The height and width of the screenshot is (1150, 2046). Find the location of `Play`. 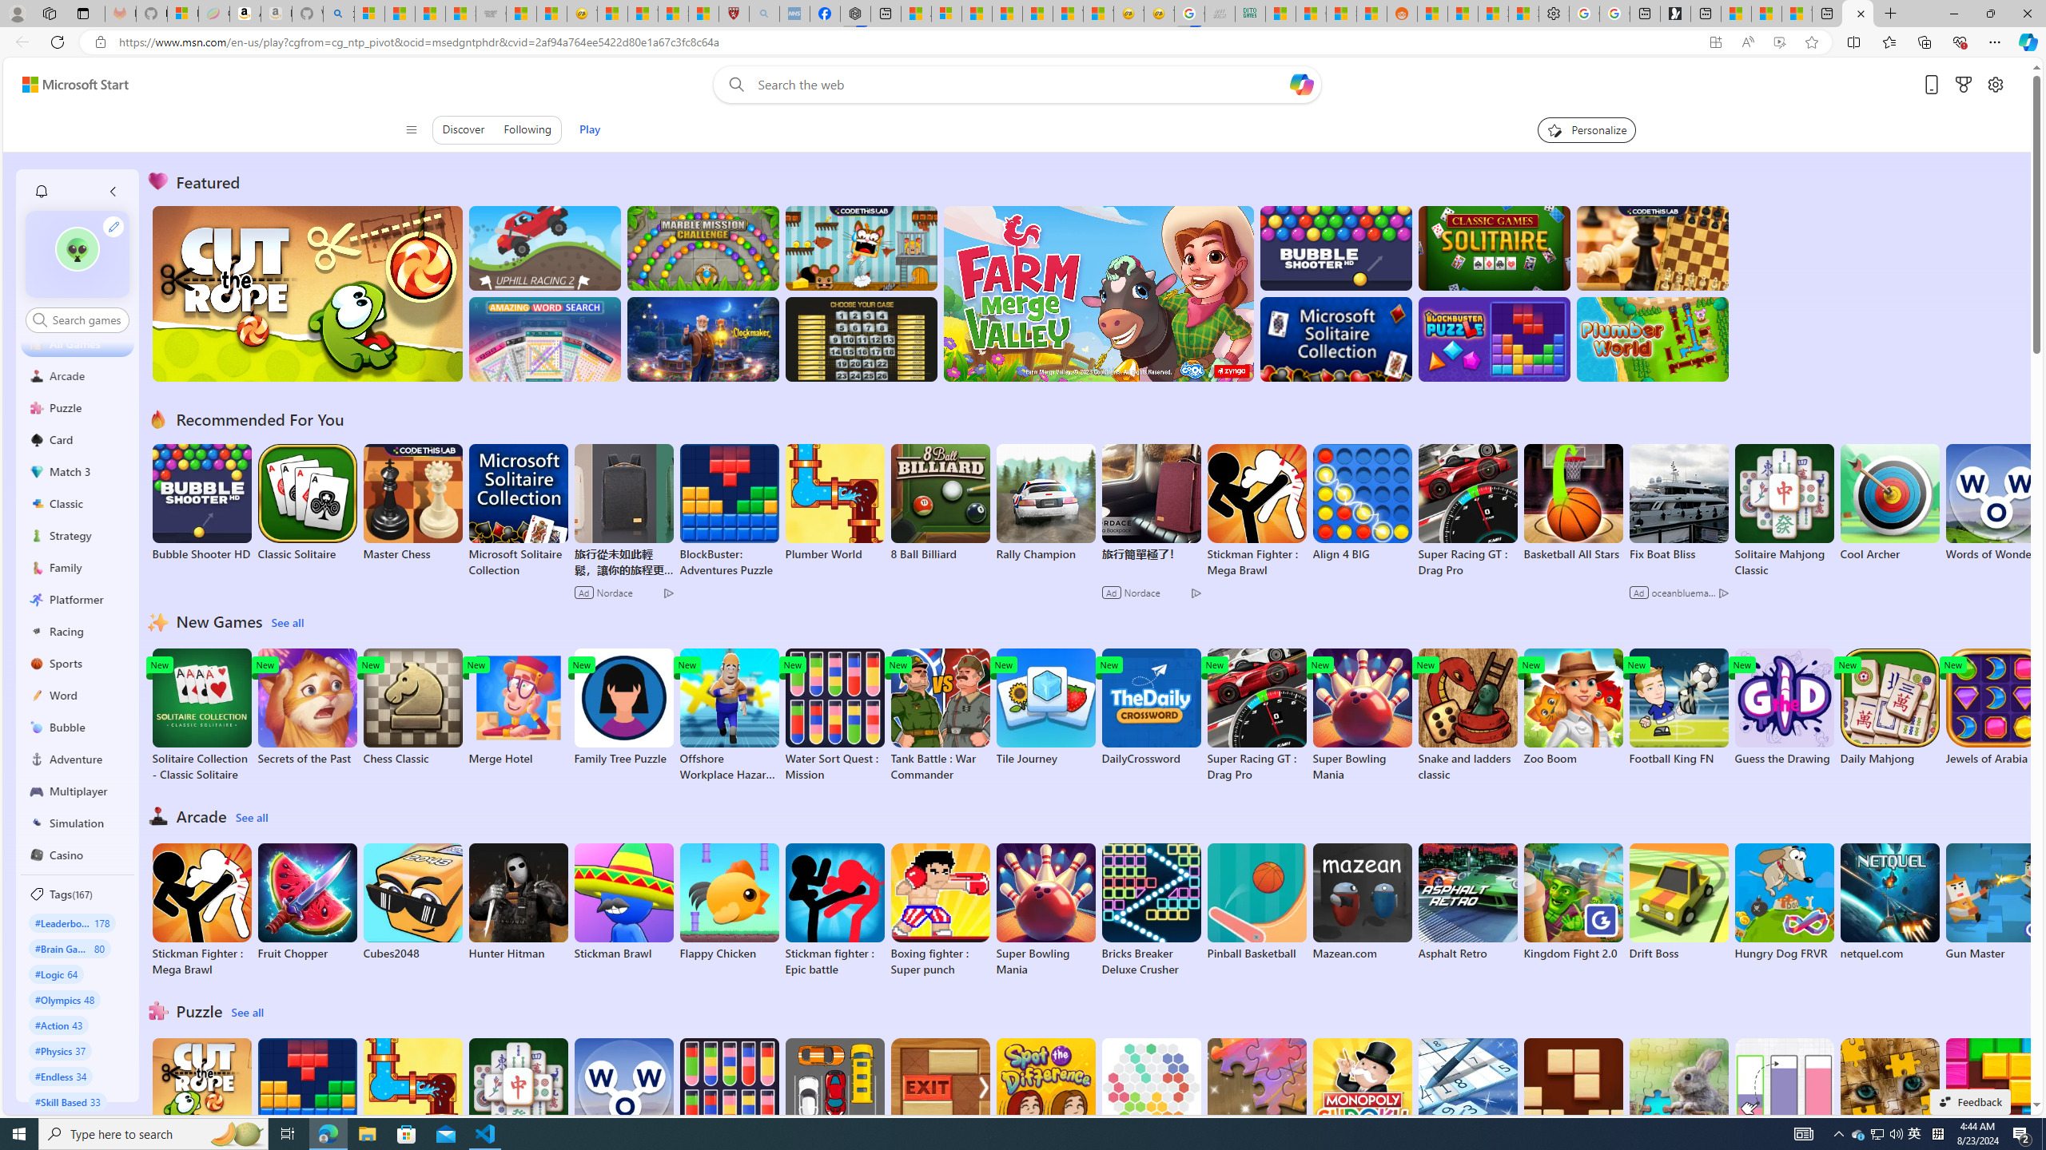

Play is located at coordinates (590, 129).